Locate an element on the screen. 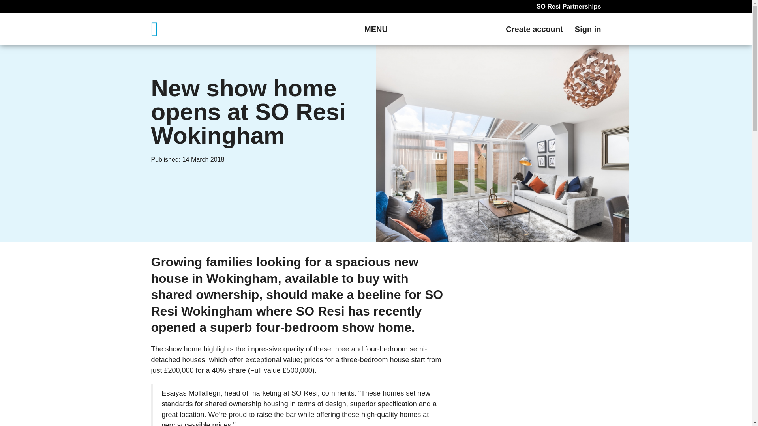  Create account is located at coordinates (534, 29).